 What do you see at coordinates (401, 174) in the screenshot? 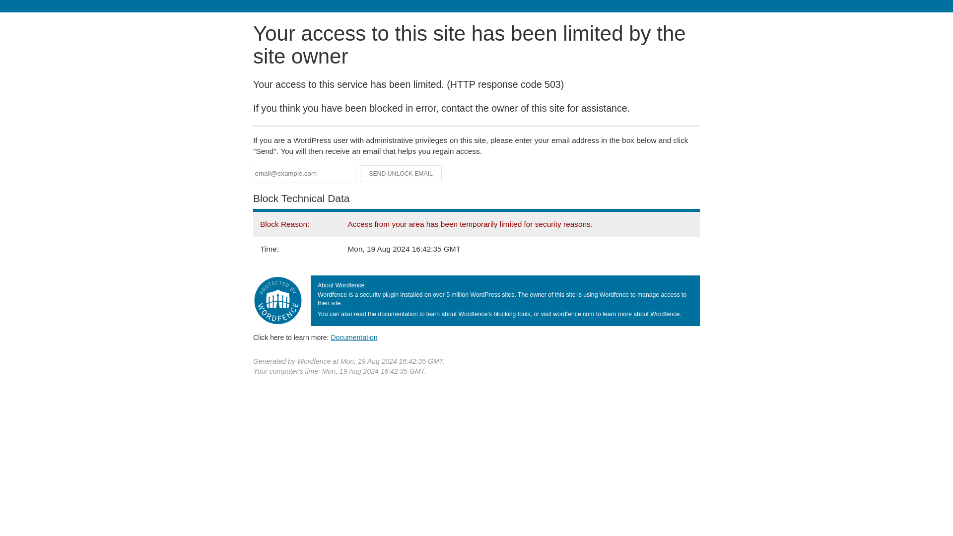
I see `Send Unlock Email` at bounding box center [401, 174].